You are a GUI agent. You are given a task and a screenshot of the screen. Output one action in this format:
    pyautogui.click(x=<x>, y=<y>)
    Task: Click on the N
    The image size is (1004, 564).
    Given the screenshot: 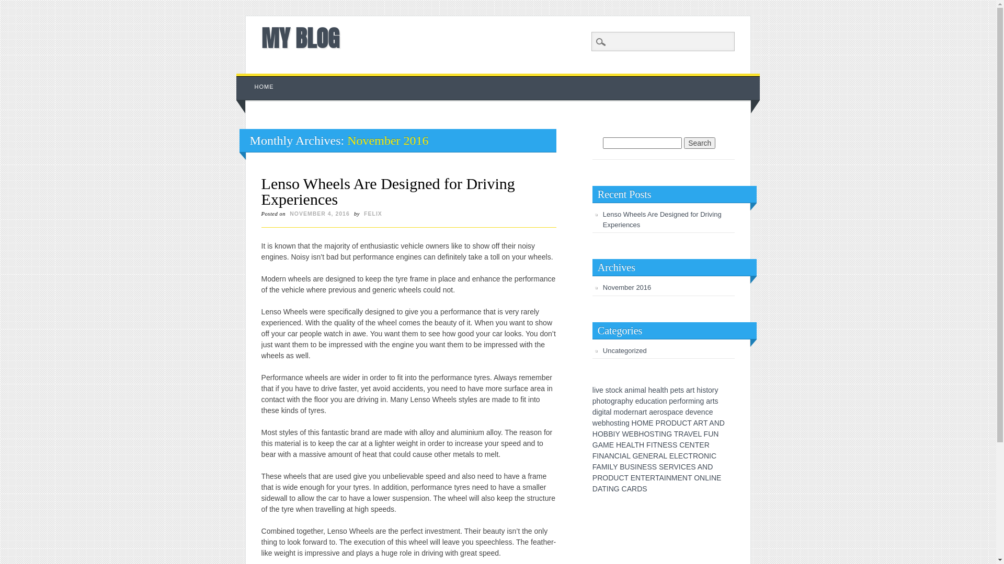 What is the action you would take?
    pyautogui.click(x=692, y=445)
    